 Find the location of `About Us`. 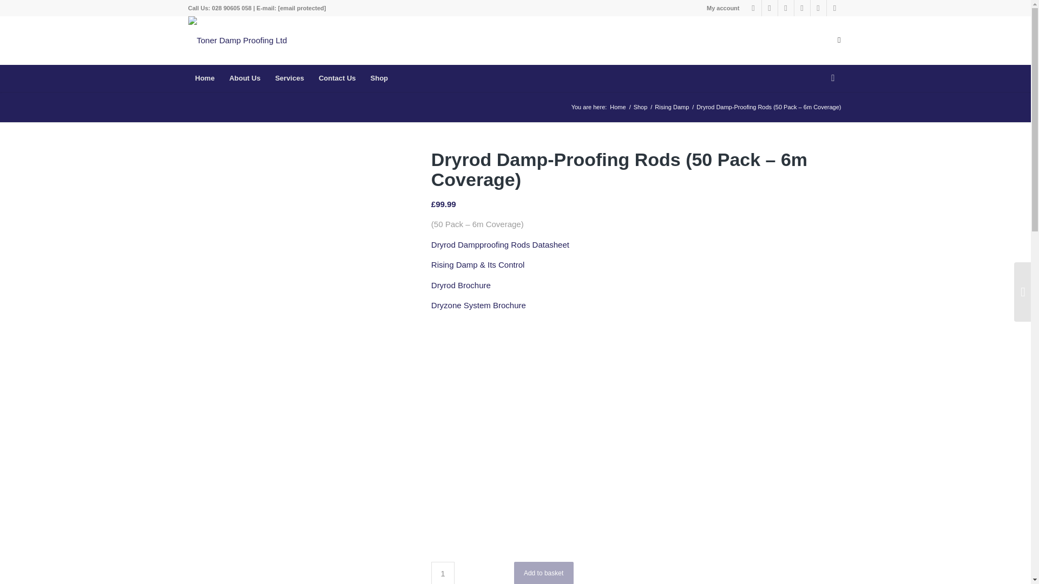

About Us is located at coordinates (245, 78).